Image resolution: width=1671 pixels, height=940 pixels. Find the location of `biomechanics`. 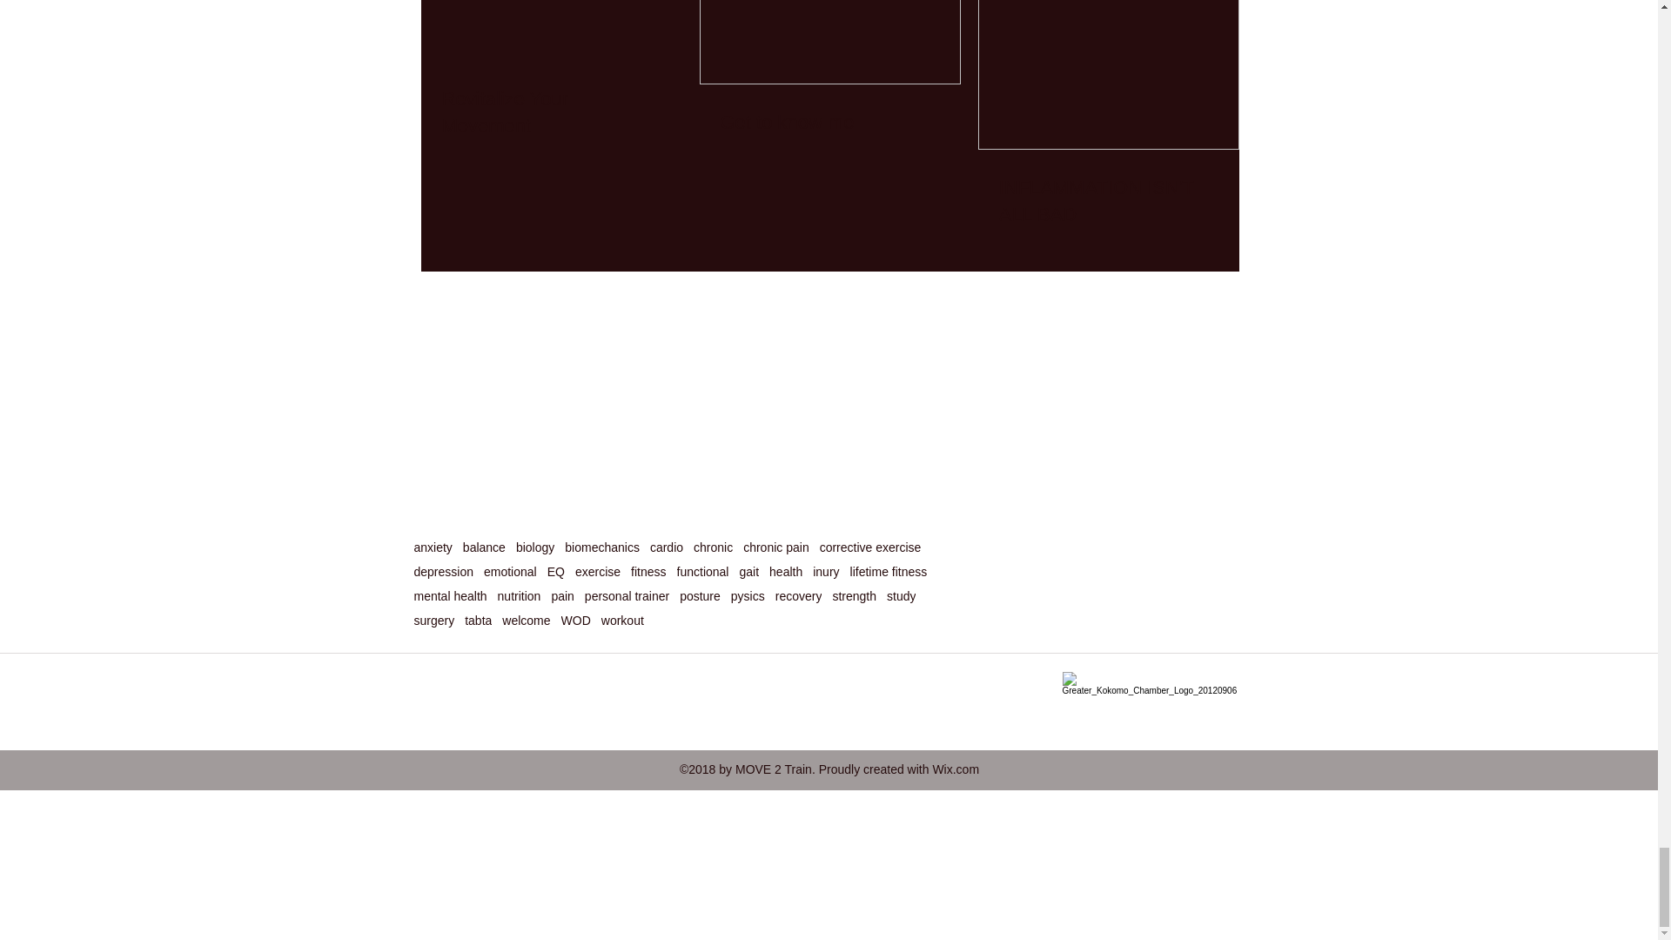

biomechanics is located at coordinates (602, 547).